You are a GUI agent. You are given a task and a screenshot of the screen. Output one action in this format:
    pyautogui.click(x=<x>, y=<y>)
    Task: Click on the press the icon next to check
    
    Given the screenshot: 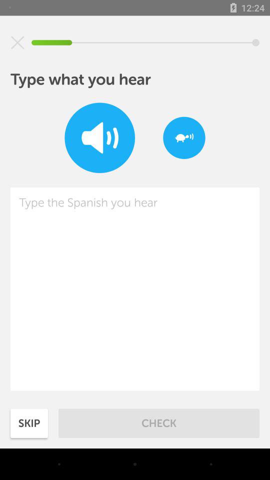 What is the action you would take?
    pyautogui.click(x=29, y=423)
    